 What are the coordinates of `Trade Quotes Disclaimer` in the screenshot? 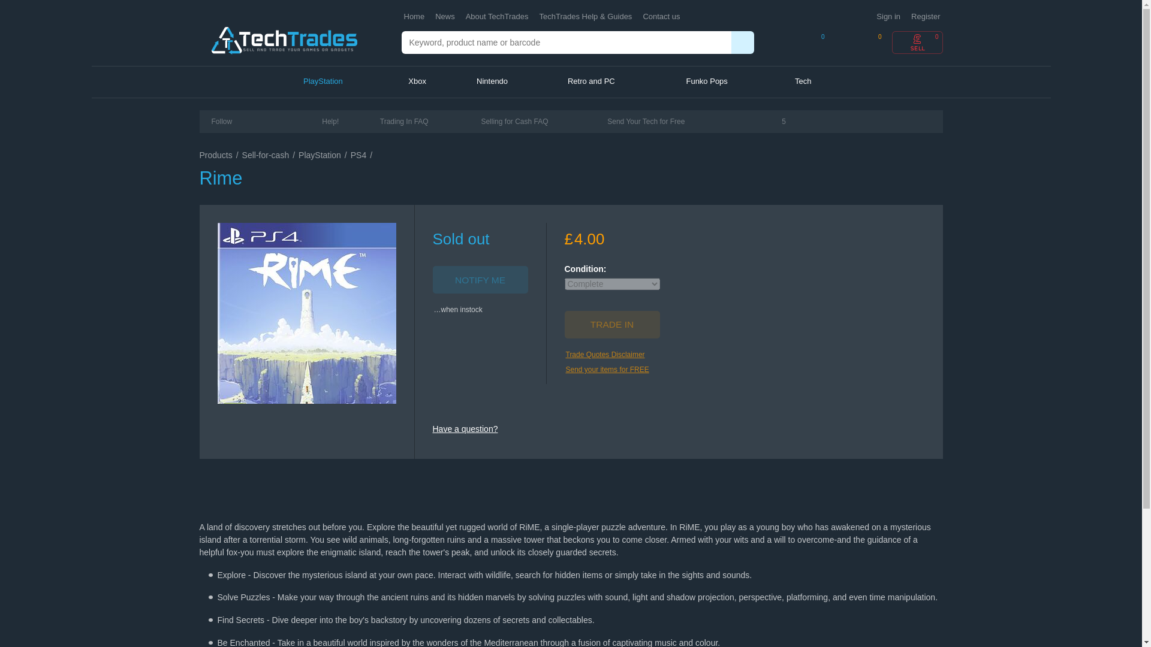 It's located at (605, 355).